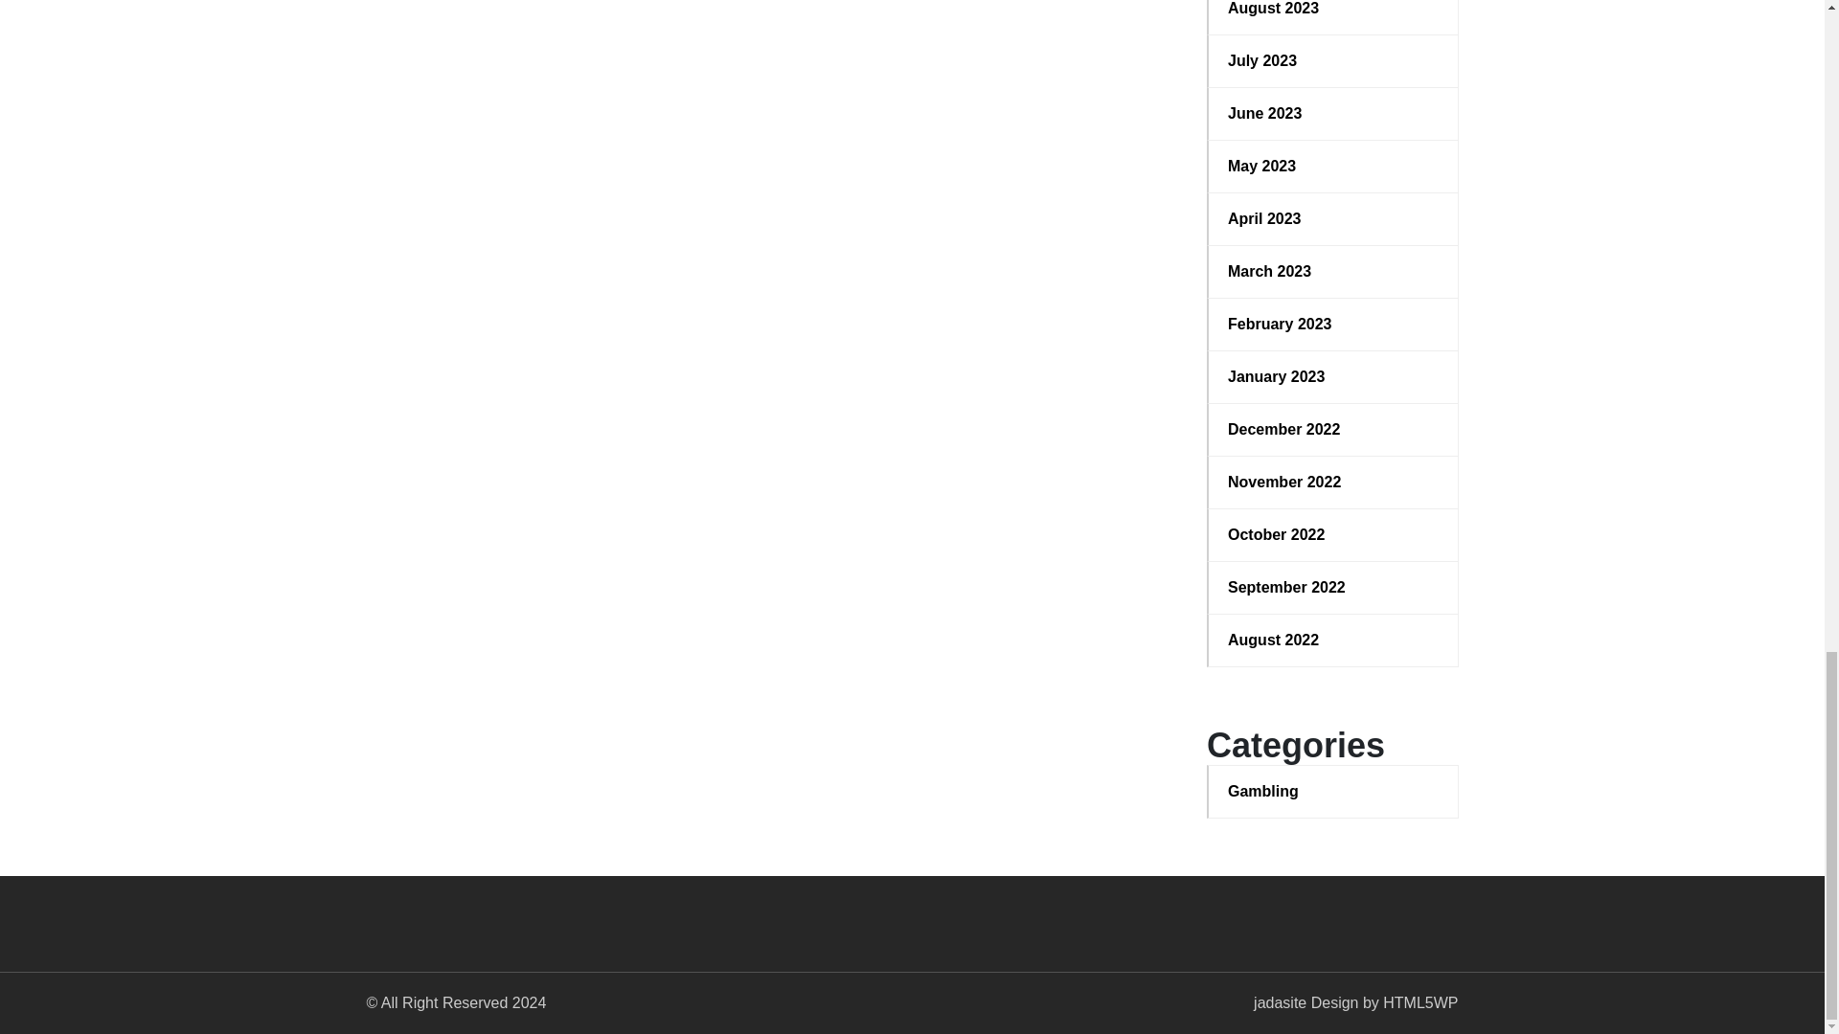 This screenshot has height=1034, width=1839. Describe the element at coordinates (1333, 430) in the screenshot. I see `December 2022` at that location.